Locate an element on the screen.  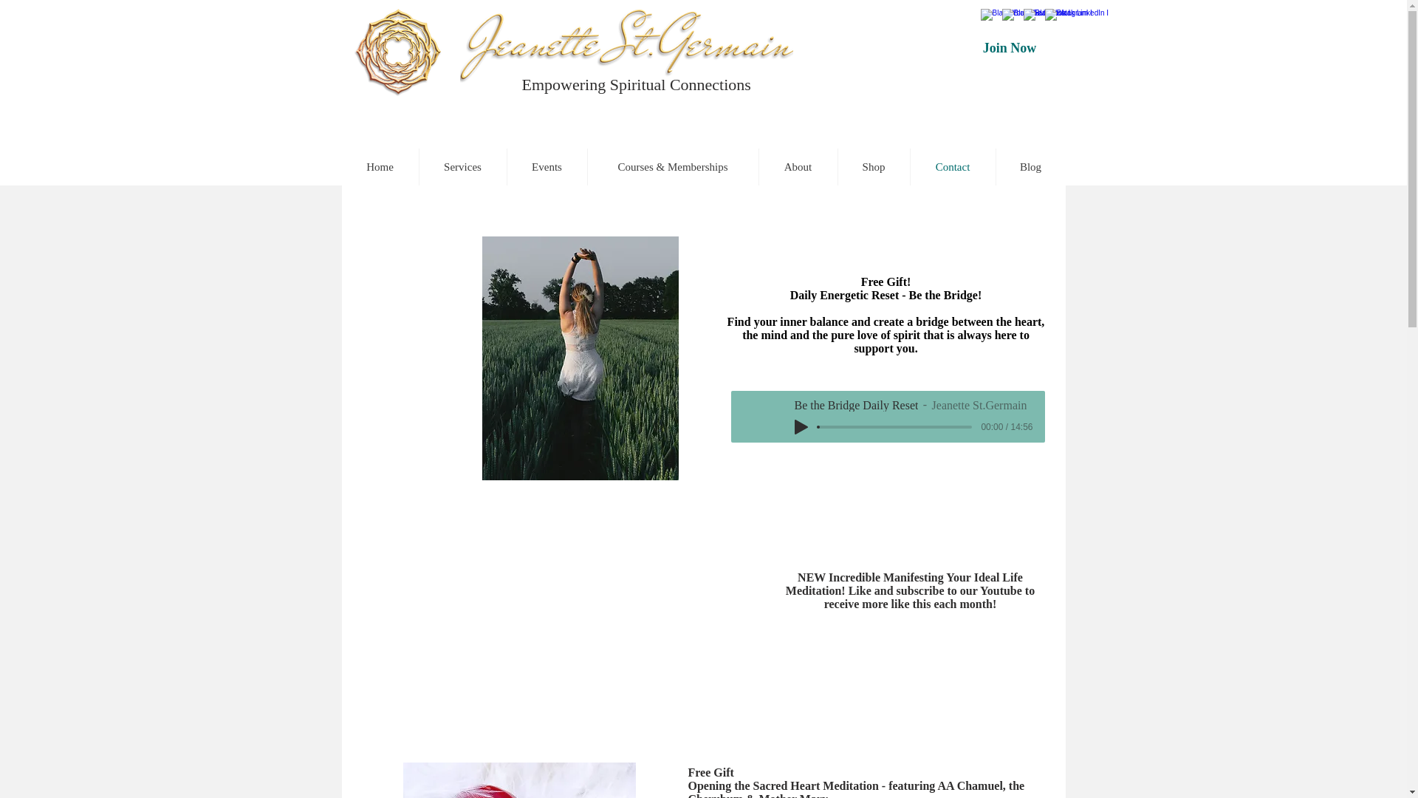
Join Now is located at coordinates (1009, 48).